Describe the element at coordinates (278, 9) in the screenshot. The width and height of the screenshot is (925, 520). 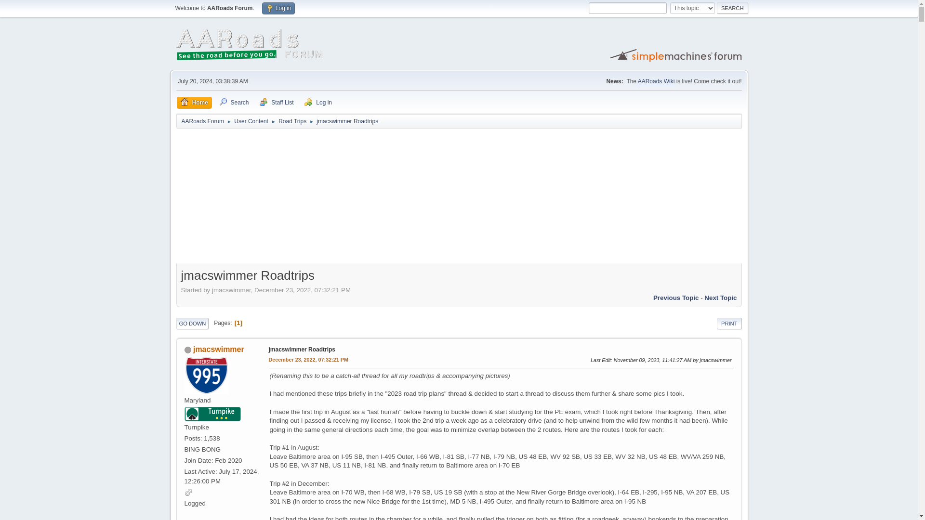
I see `Log in` at that location.